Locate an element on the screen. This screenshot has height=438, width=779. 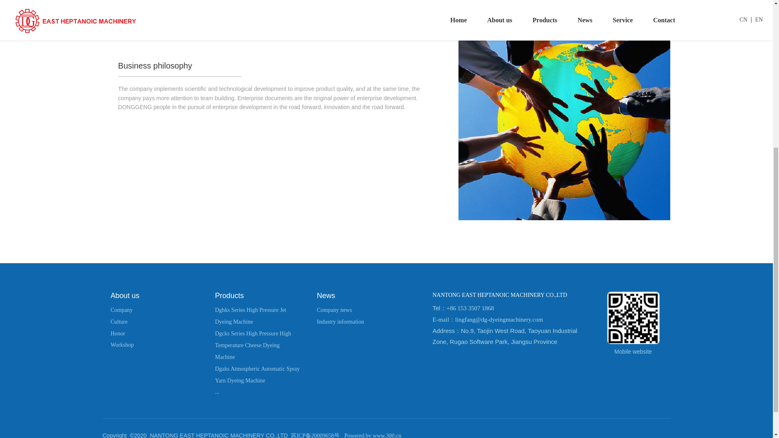
Mobile website is located at coordinates (119, 322).